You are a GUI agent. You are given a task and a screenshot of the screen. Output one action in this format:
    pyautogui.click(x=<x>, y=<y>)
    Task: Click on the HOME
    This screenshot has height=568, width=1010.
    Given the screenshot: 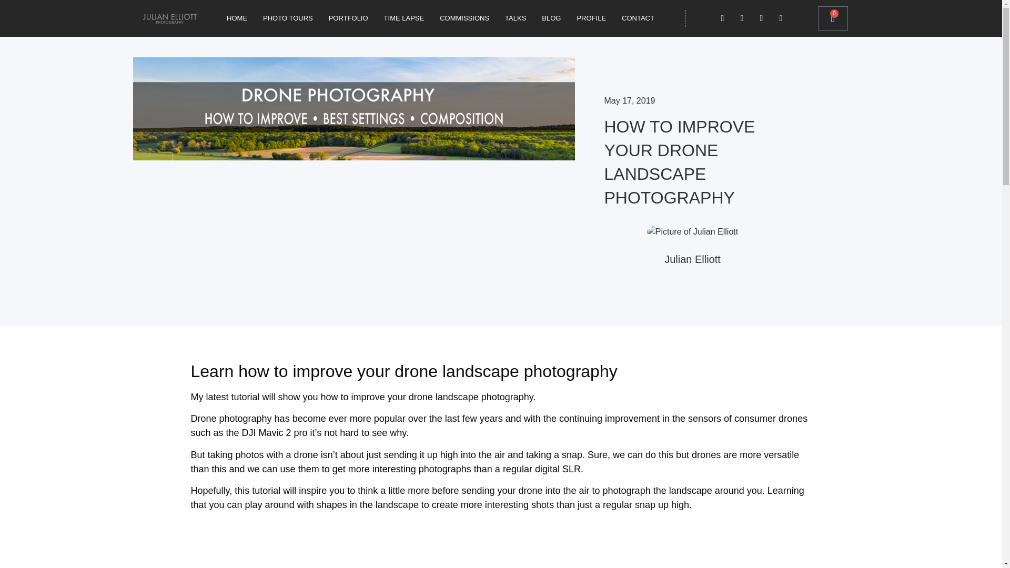 What is the action you would take?
    pyautogui.click(x=237, y=18)
    